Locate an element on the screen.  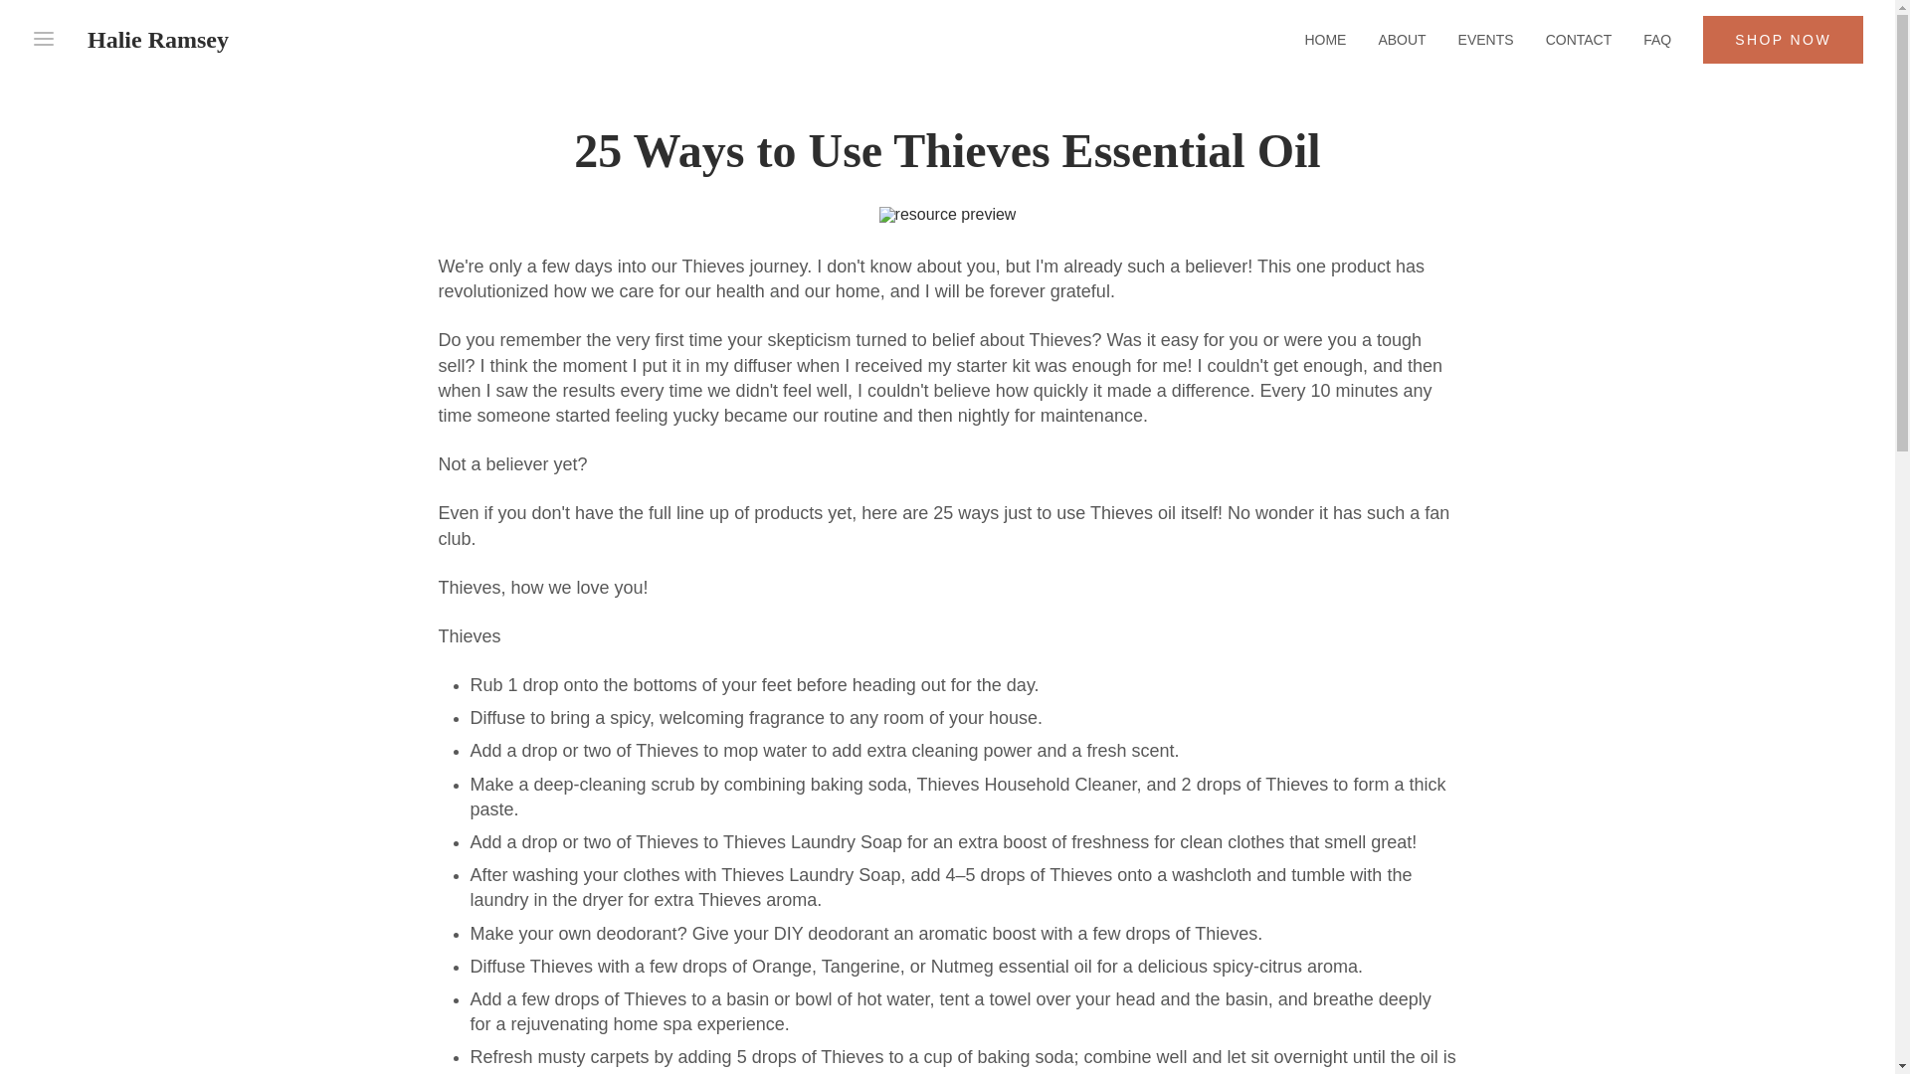
HOME is located at coordinates (1325, 40).